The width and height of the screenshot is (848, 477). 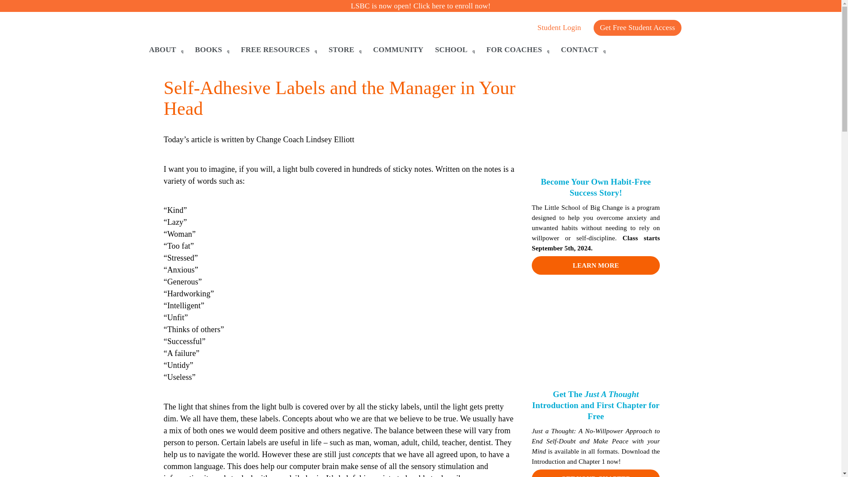 What do you see at coordinates (345, 50) in the screenshot?
I see `STORE` at bounding box center [345, 50].